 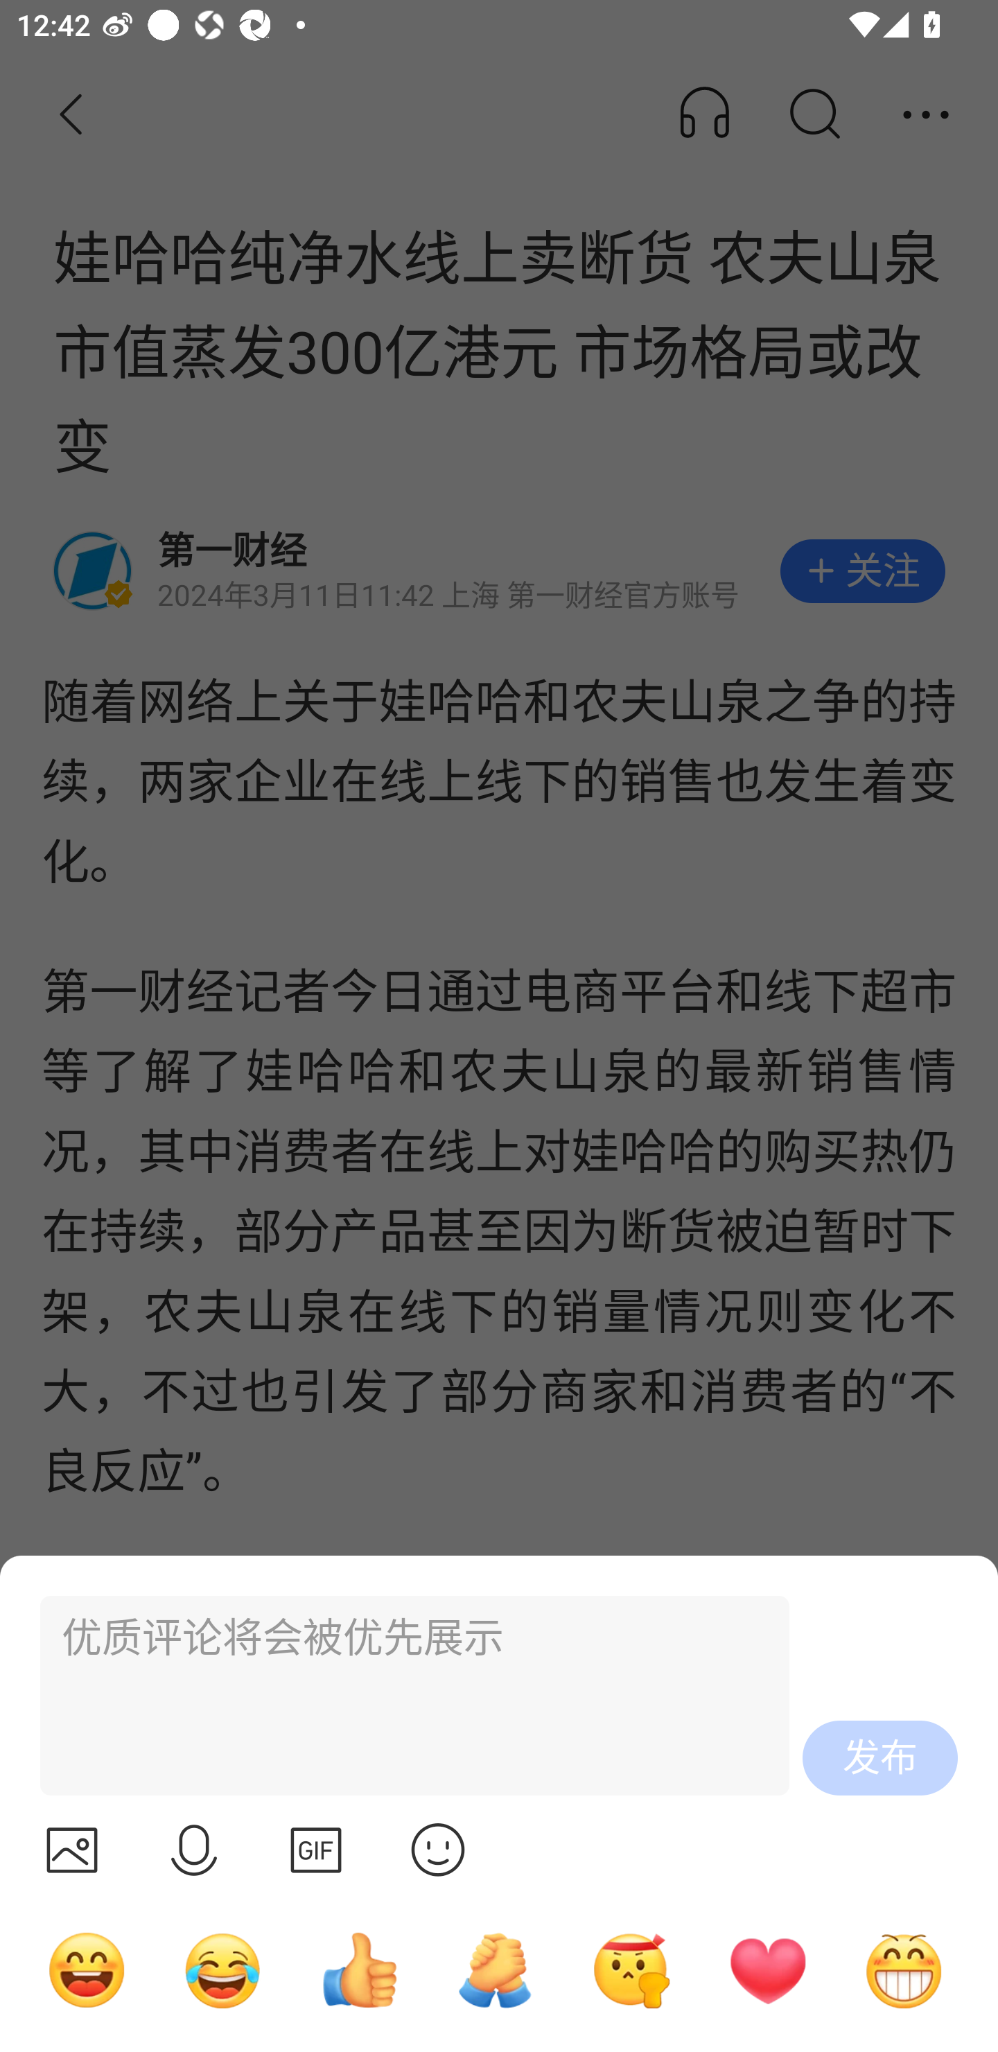 I want to click on 优质评论将会被优先展示, so click(x=404, y=1696).